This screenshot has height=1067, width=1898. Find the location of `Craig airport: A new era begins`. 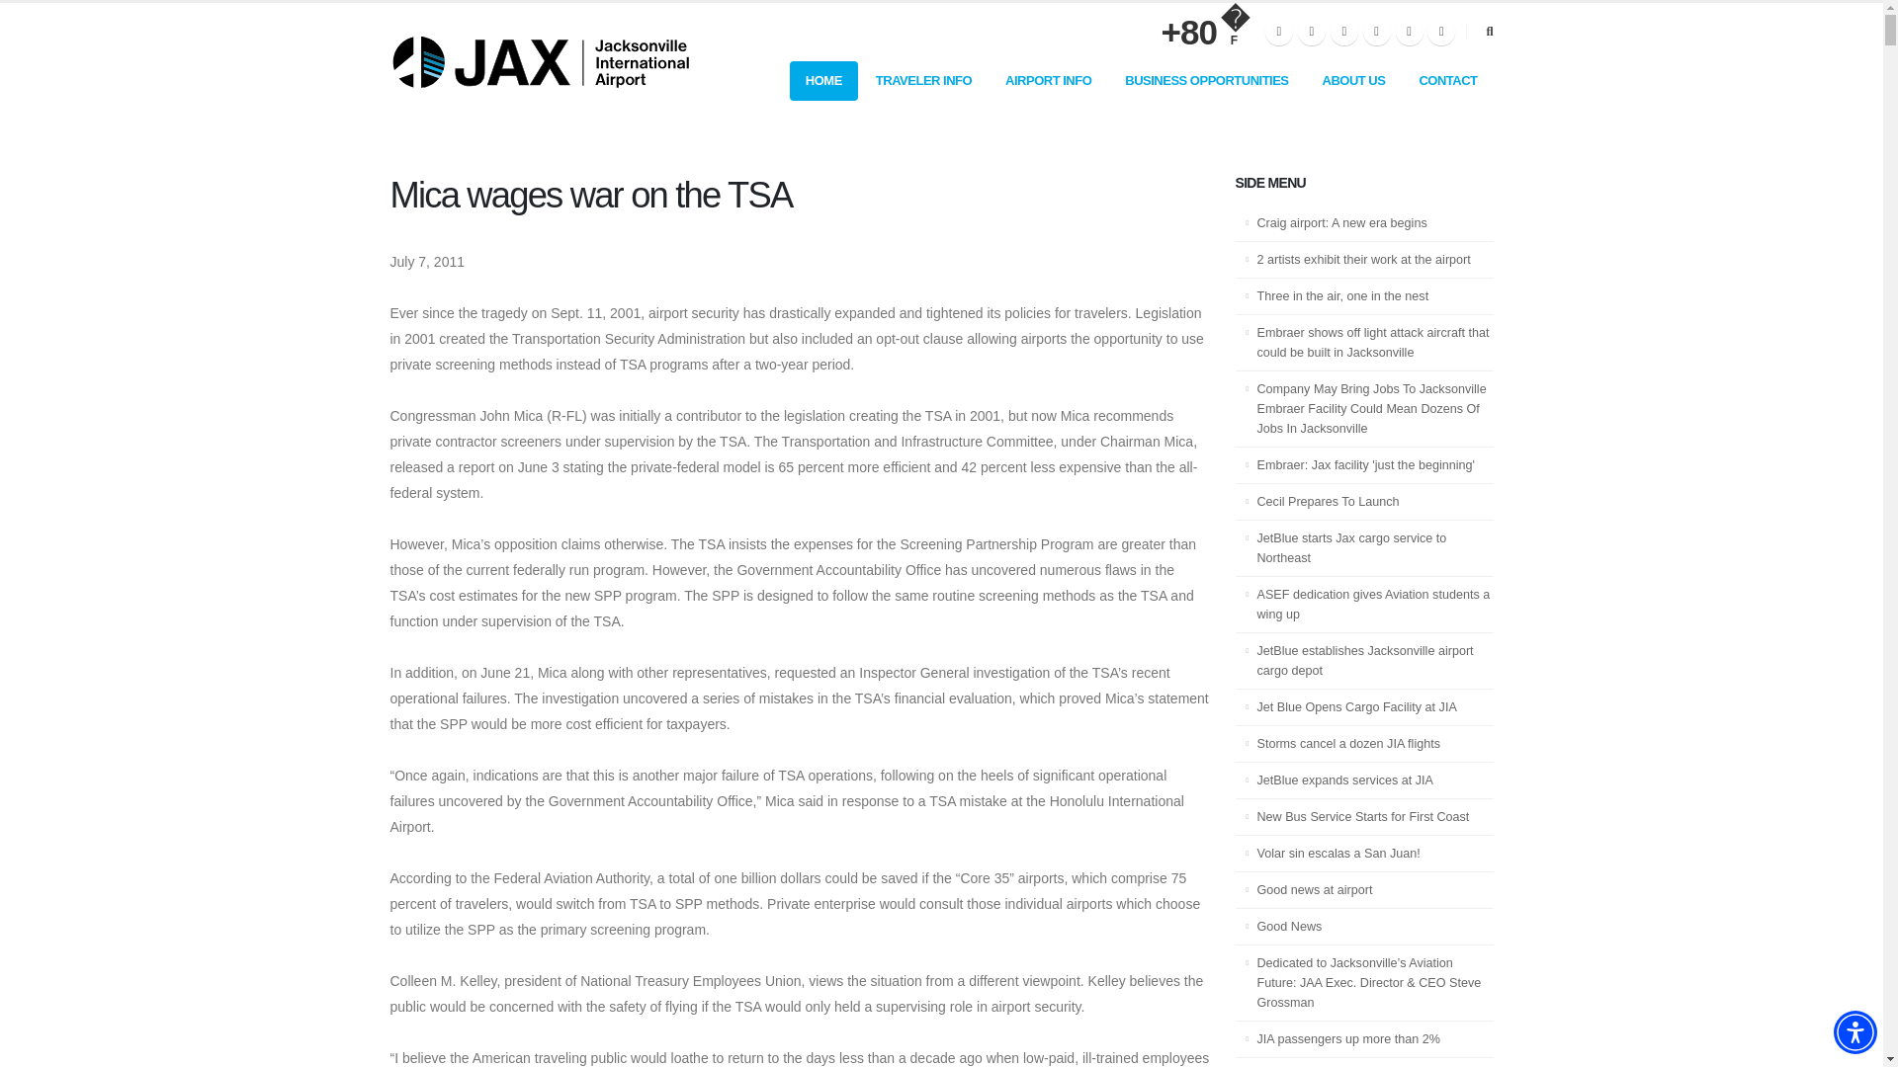

Craig airport: A new era begins is located at coordinates (1364, 223).